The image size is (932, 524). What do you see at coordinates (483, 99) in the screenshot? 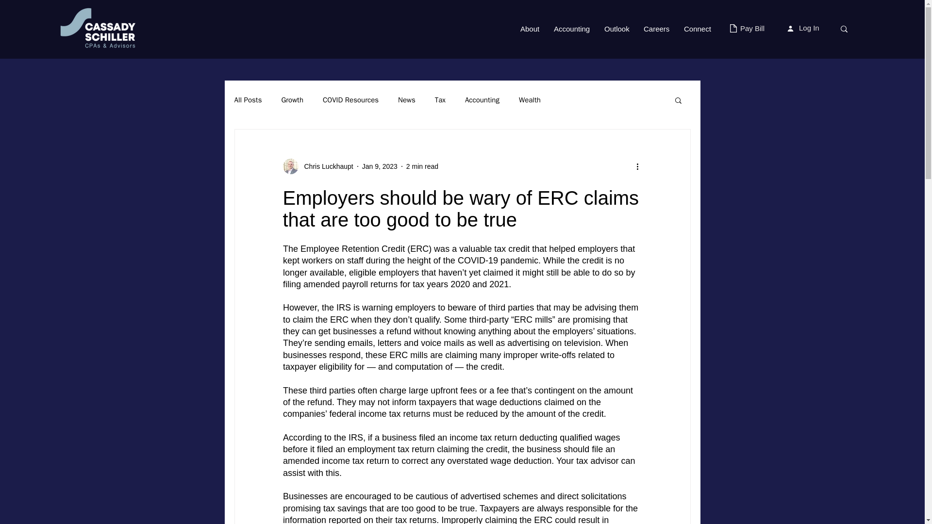
I see `Accounting` at bounding box center [483, 99].